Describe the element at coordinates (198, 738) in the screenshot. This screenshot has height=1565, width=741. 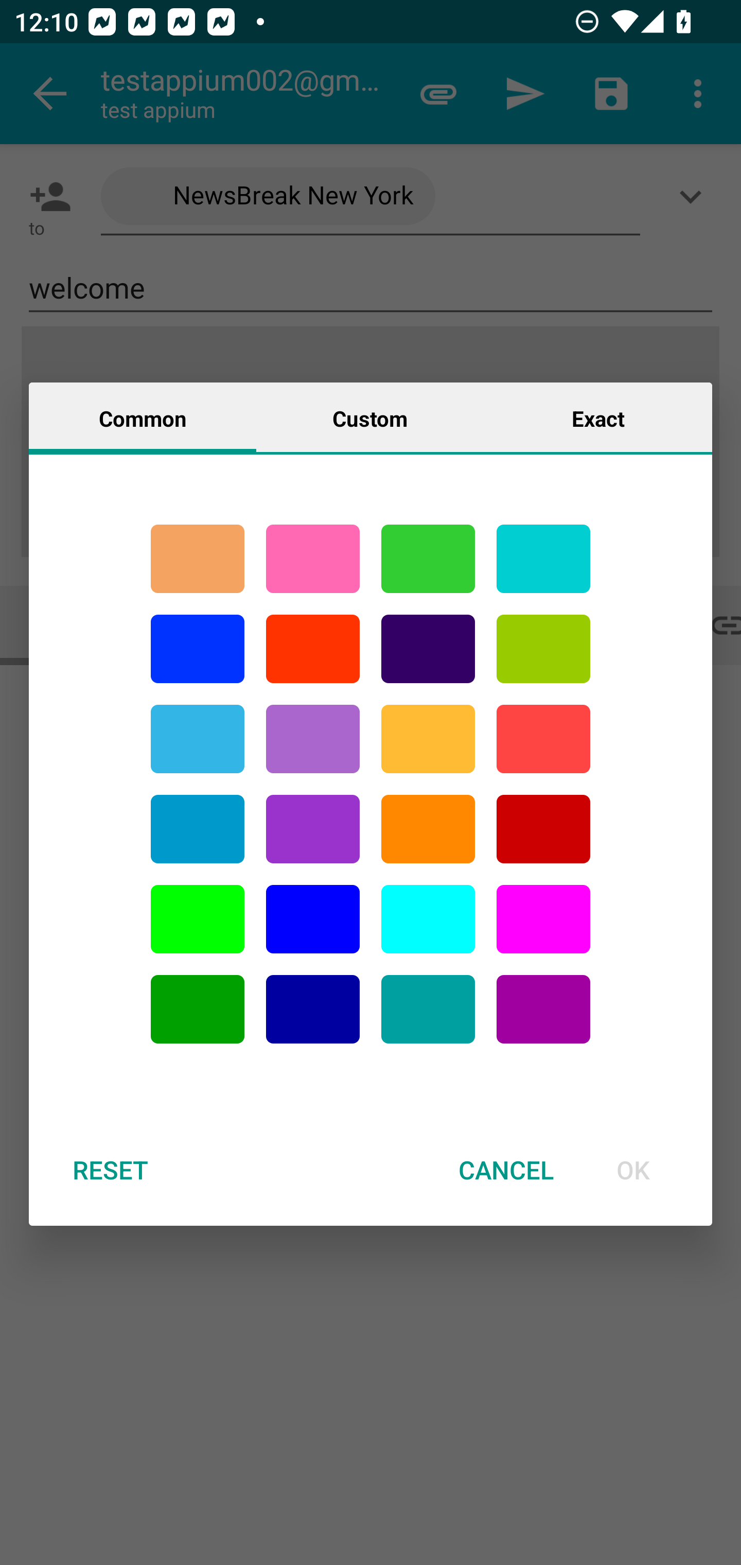
I see `Cyan` at that location.